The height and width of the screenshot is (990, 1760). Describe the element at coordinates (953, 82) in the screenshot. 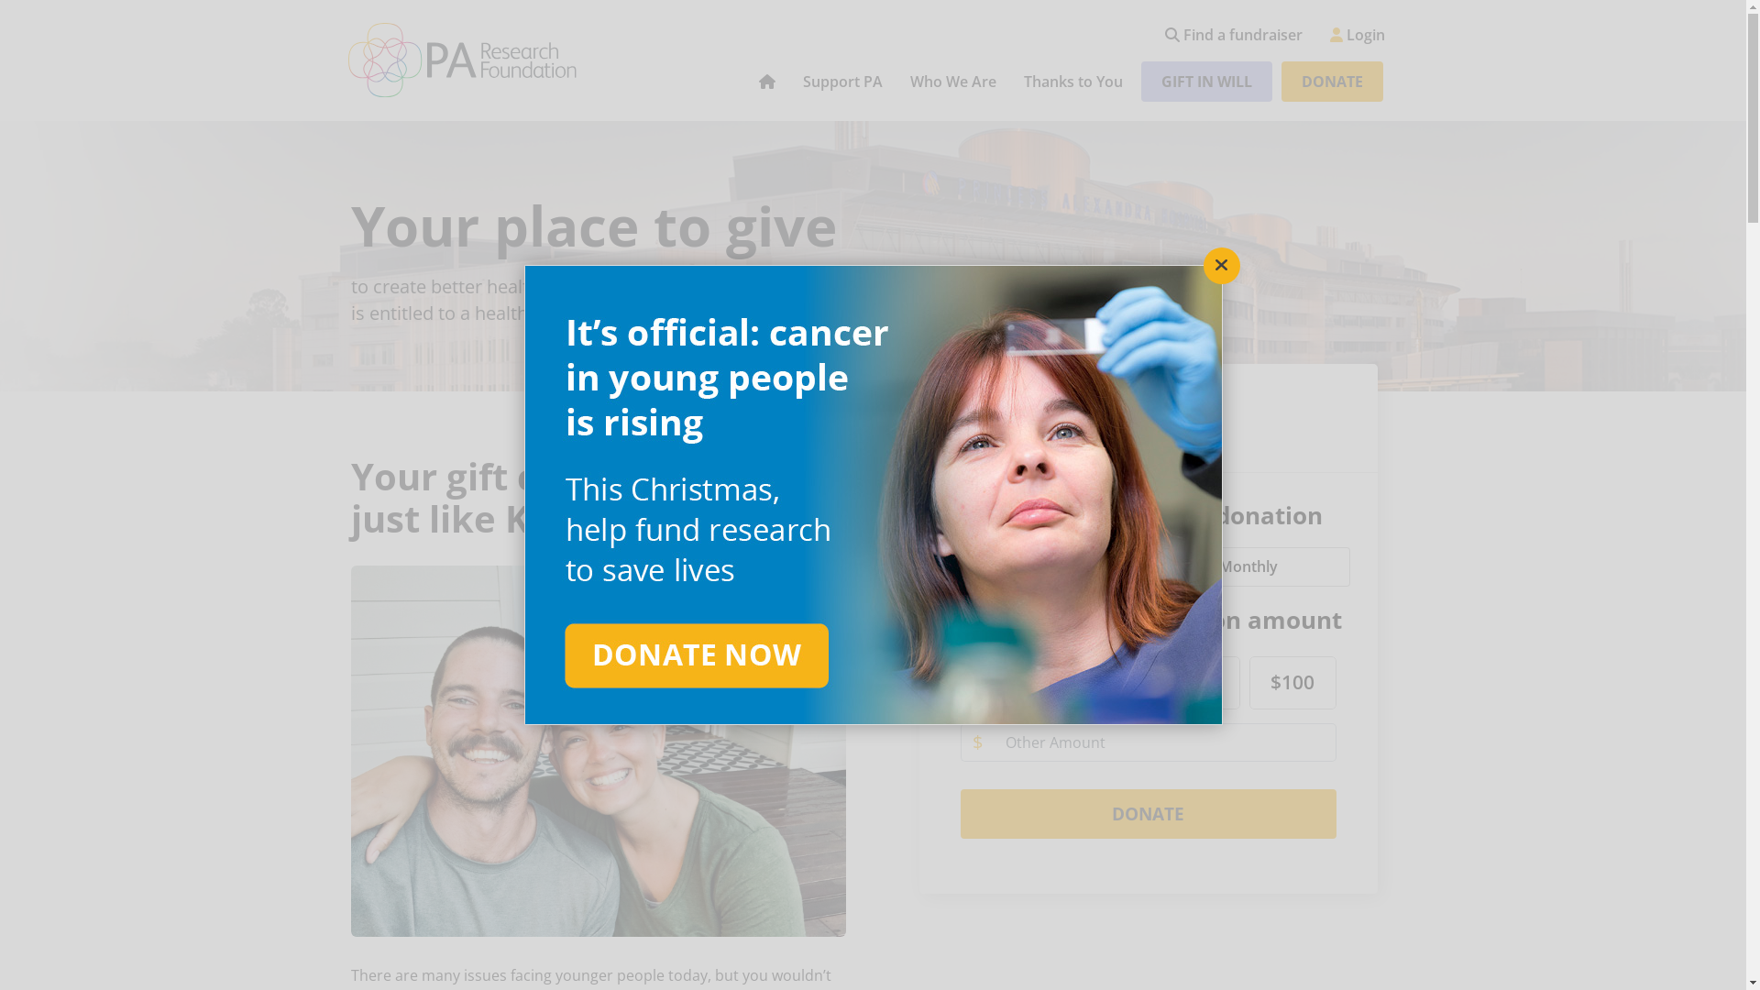

I see `Who We Are` at that location.